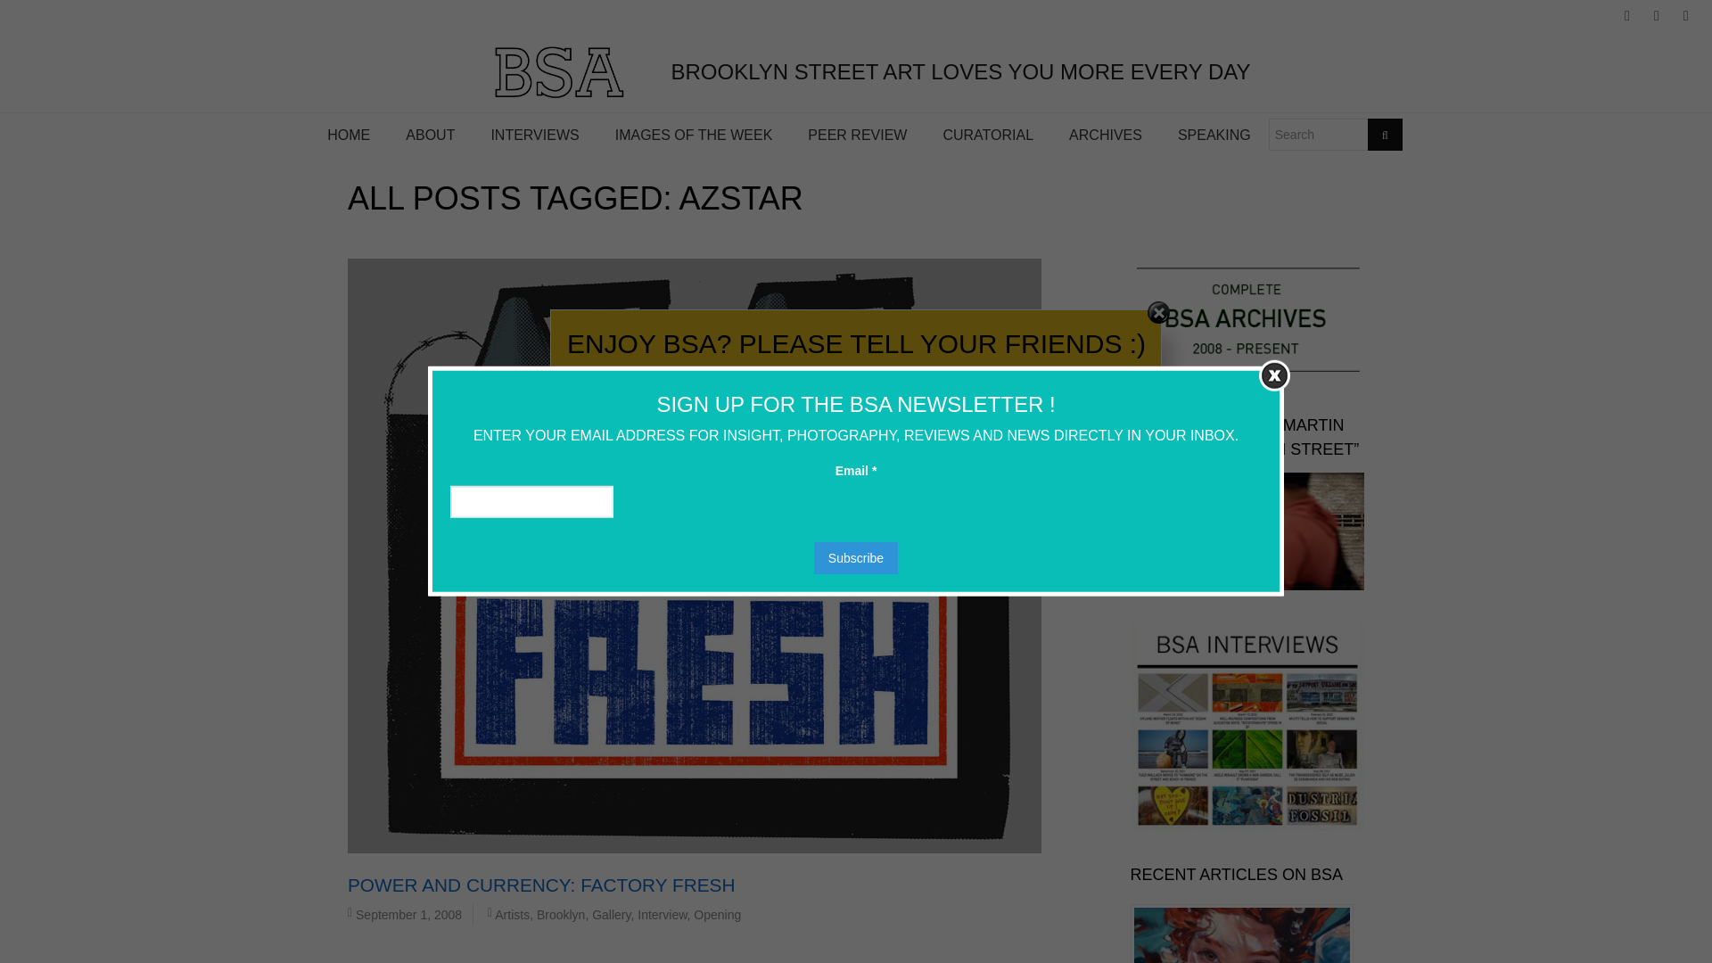 Image resolution: width=1712 pixels, height=963 pixels. Describe the element at coordinates (1385, 134) in the screenshot. I see `Search` at that location.